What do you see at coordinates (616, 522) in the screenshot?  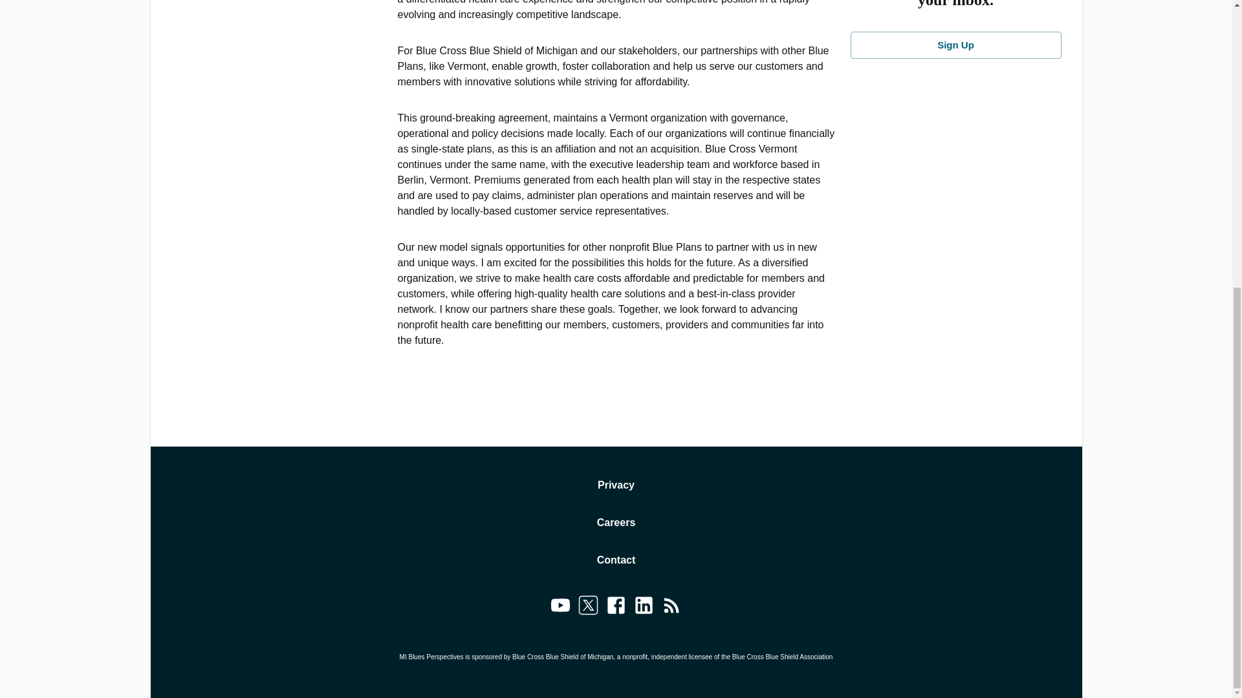 I see `Careers` at bounding box center [616, 522].